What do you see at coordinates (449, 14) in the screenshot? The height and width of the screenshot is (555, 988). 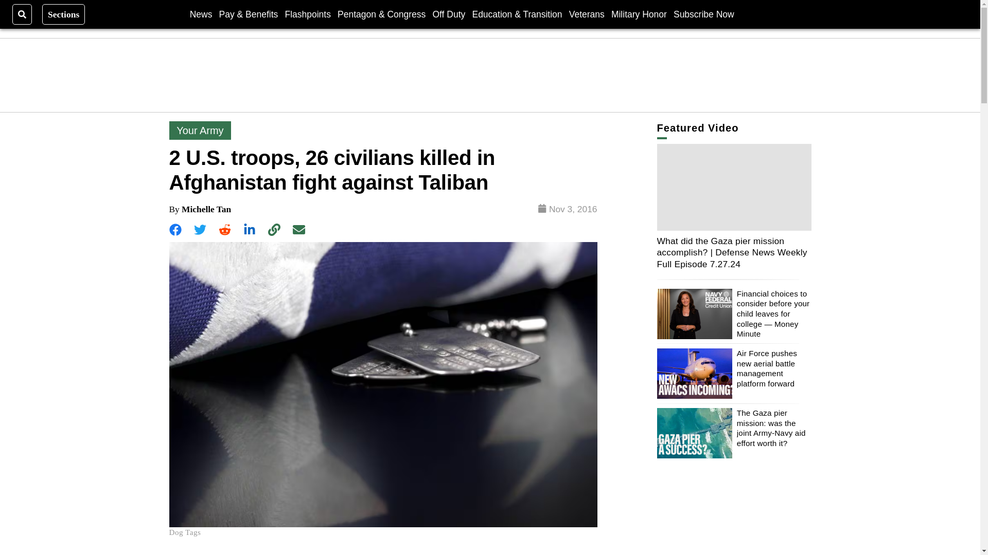 I see `Off Duty` at bounding box center [449, 14].